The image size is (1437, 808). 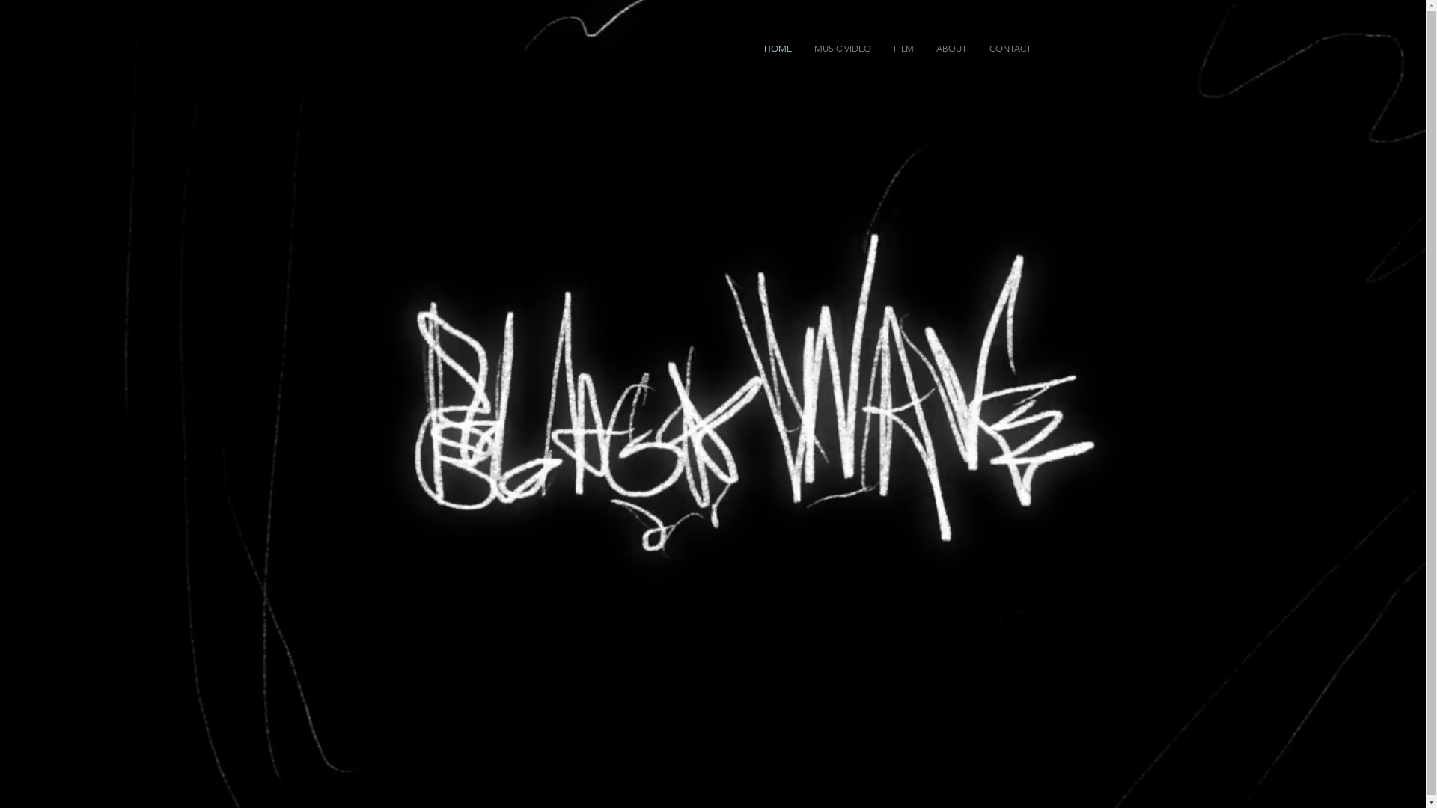 I want to click on MUSIC VIDEO, so click(x=842, y=49).